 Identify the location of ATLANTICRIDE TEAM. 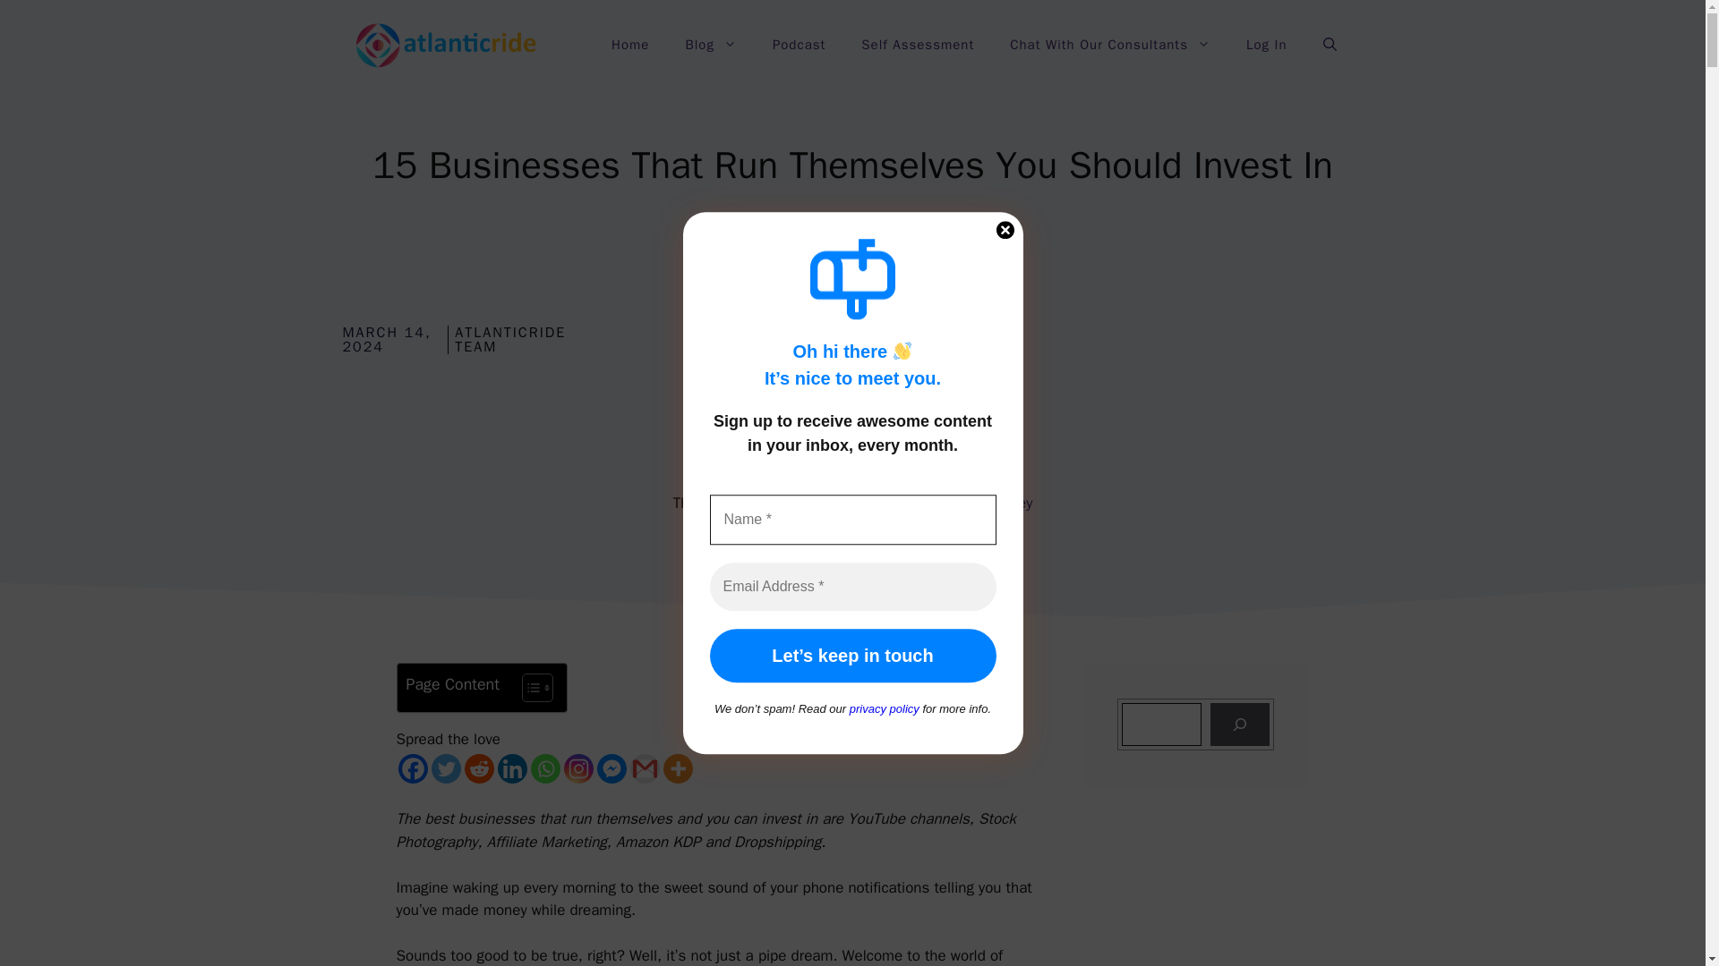
(510, 340).